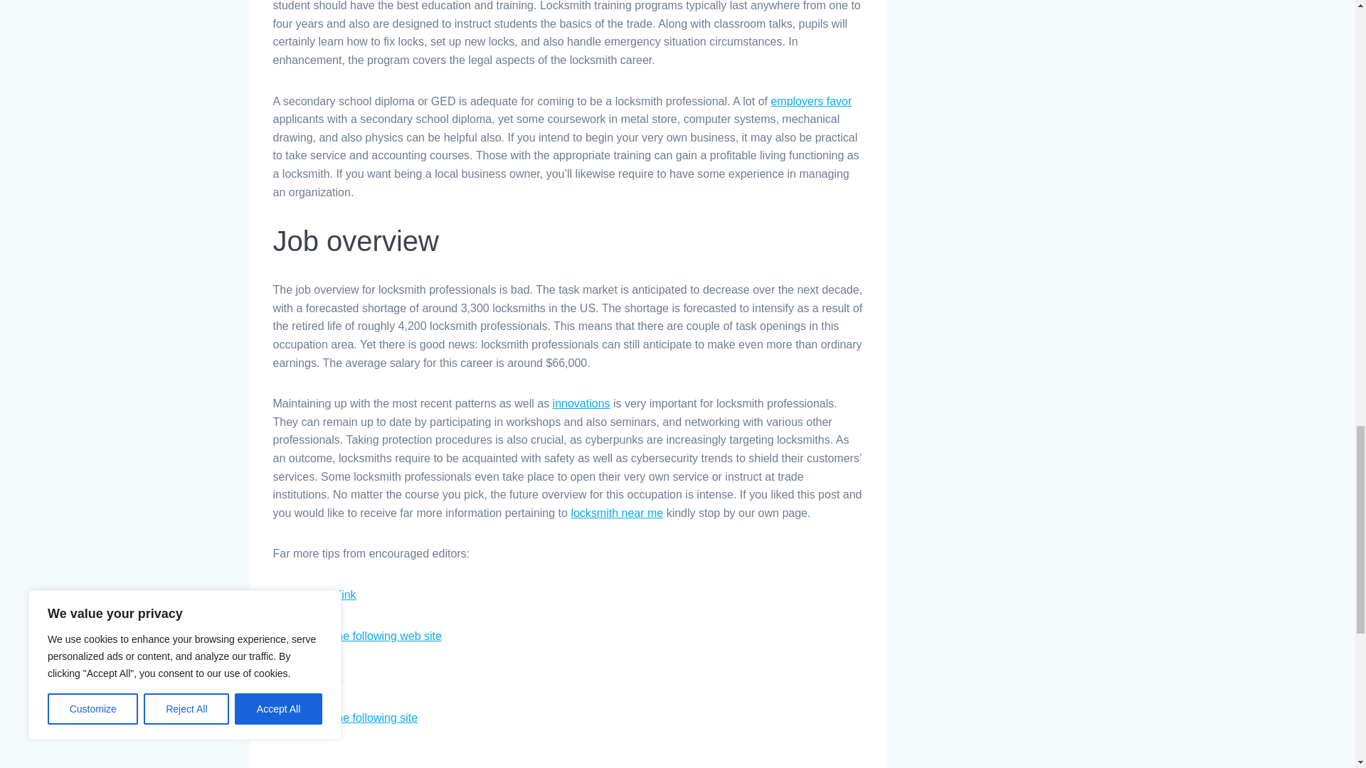 This screenshot has height=768, width=1366. I want to click on More Support, so click(307, 676).